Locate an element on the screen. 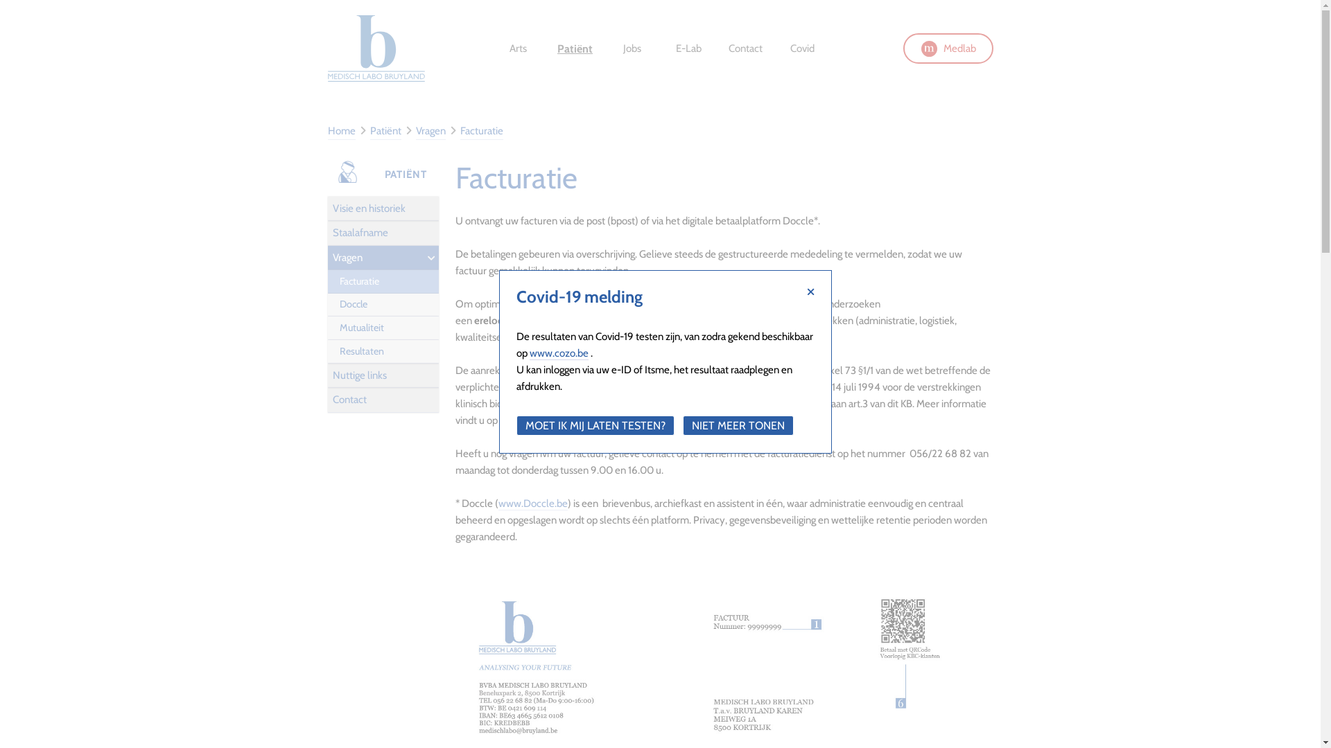  Home is located at coordinates (341, 132).